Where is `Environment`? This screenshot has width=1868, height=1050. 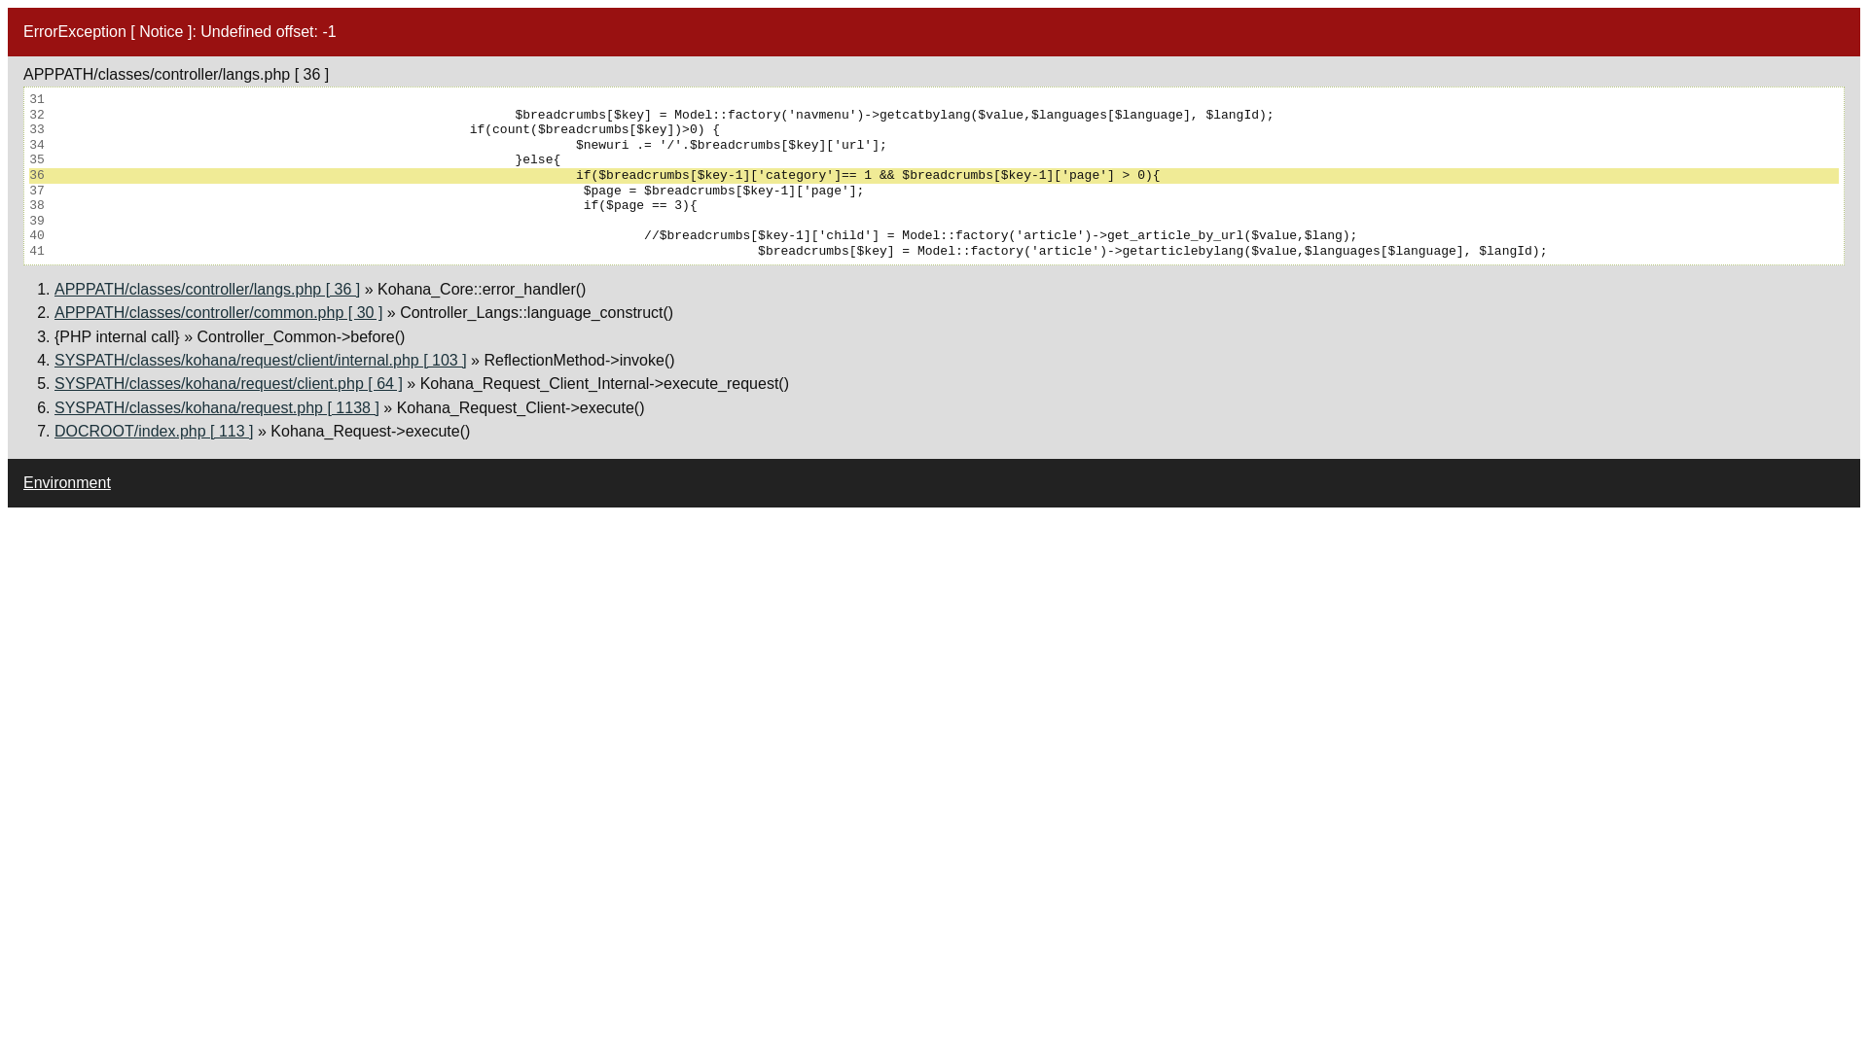
Environment is located at coordinates (67, 482).